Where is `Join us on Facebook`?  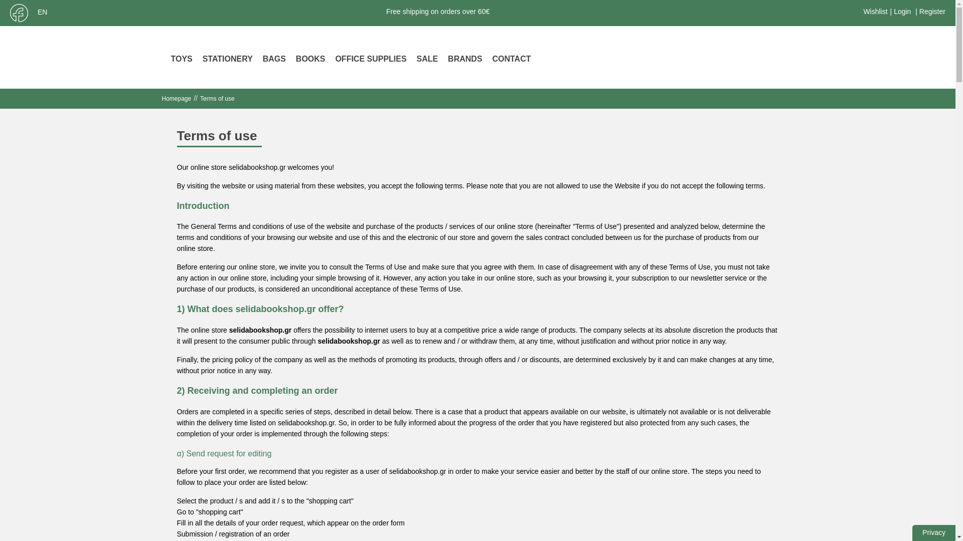
Join us on Facebook is located at coordinates (19, 13).